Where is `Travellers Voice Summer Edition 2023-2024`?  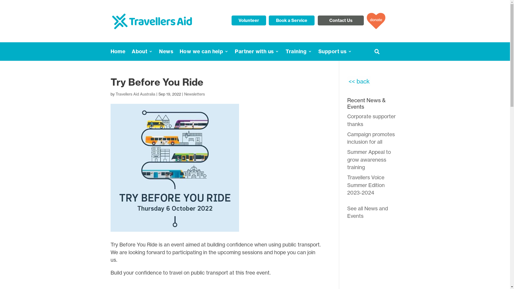 Travellers Voice Summer Edition 2023-2024 is located at coordinates (366, 185).